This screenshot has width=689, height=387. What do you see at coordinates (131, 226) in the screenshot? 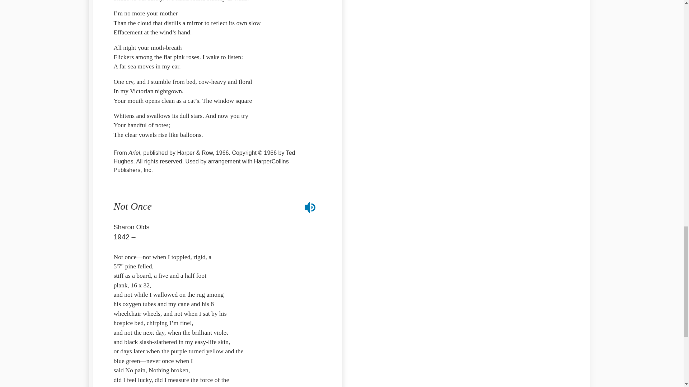
I see `Sharon Olds` at bounding box center [131, 226].